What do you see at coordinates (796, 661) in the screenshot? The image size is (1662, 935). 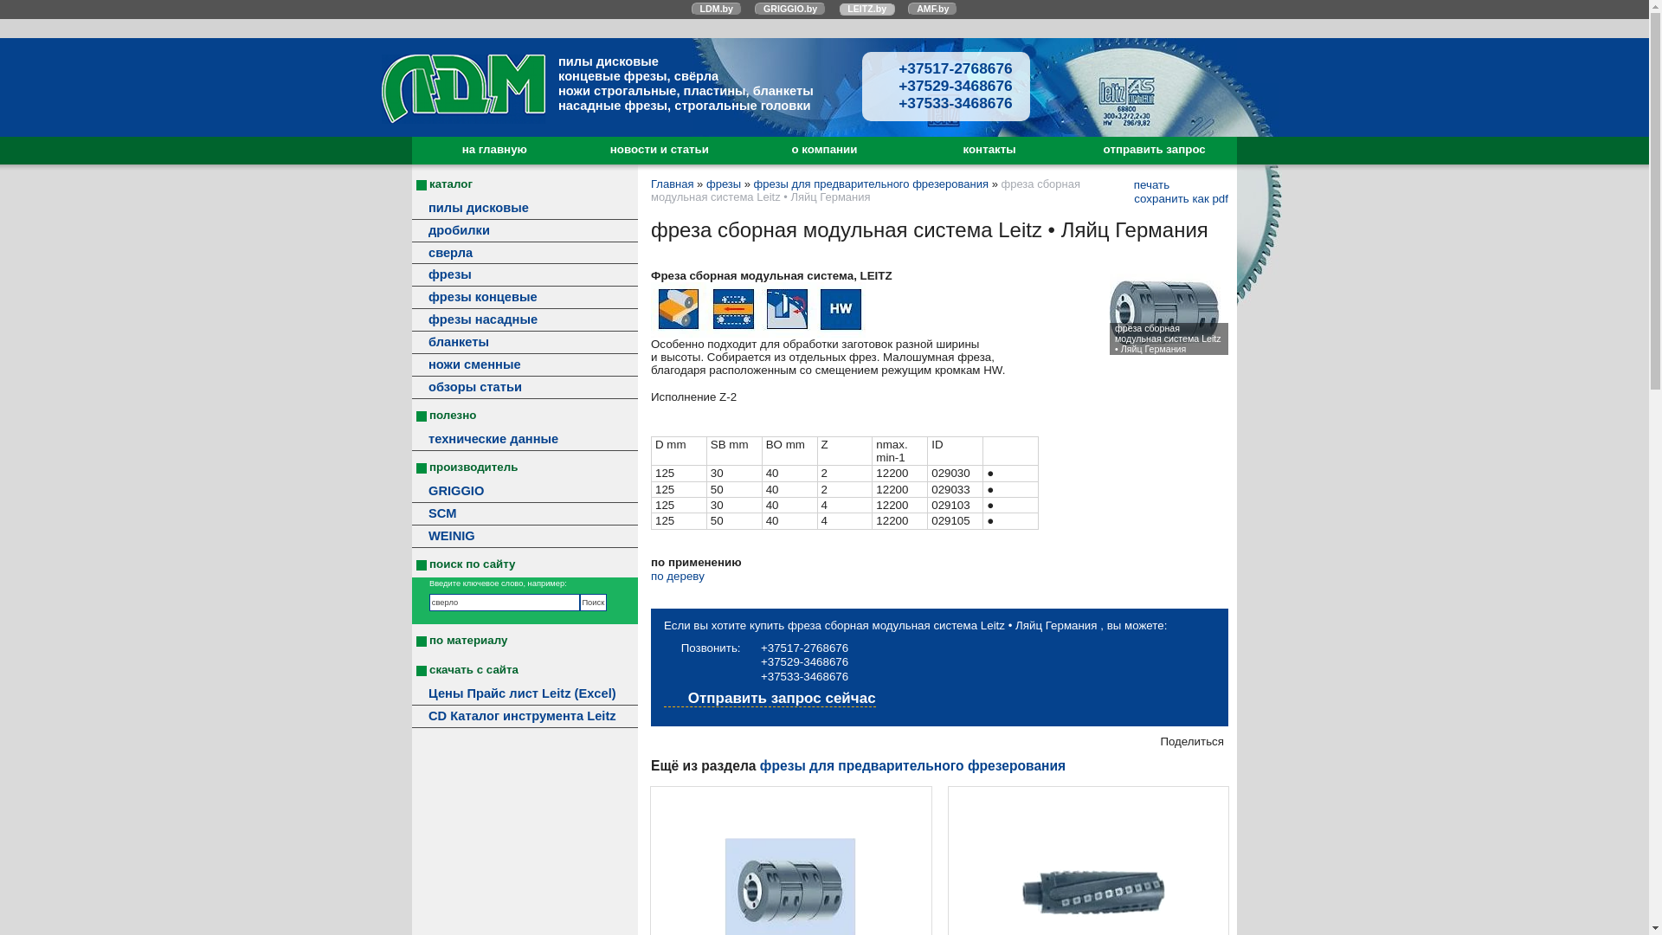 I see `+37529-3468676` at bounding box center [796, 661].